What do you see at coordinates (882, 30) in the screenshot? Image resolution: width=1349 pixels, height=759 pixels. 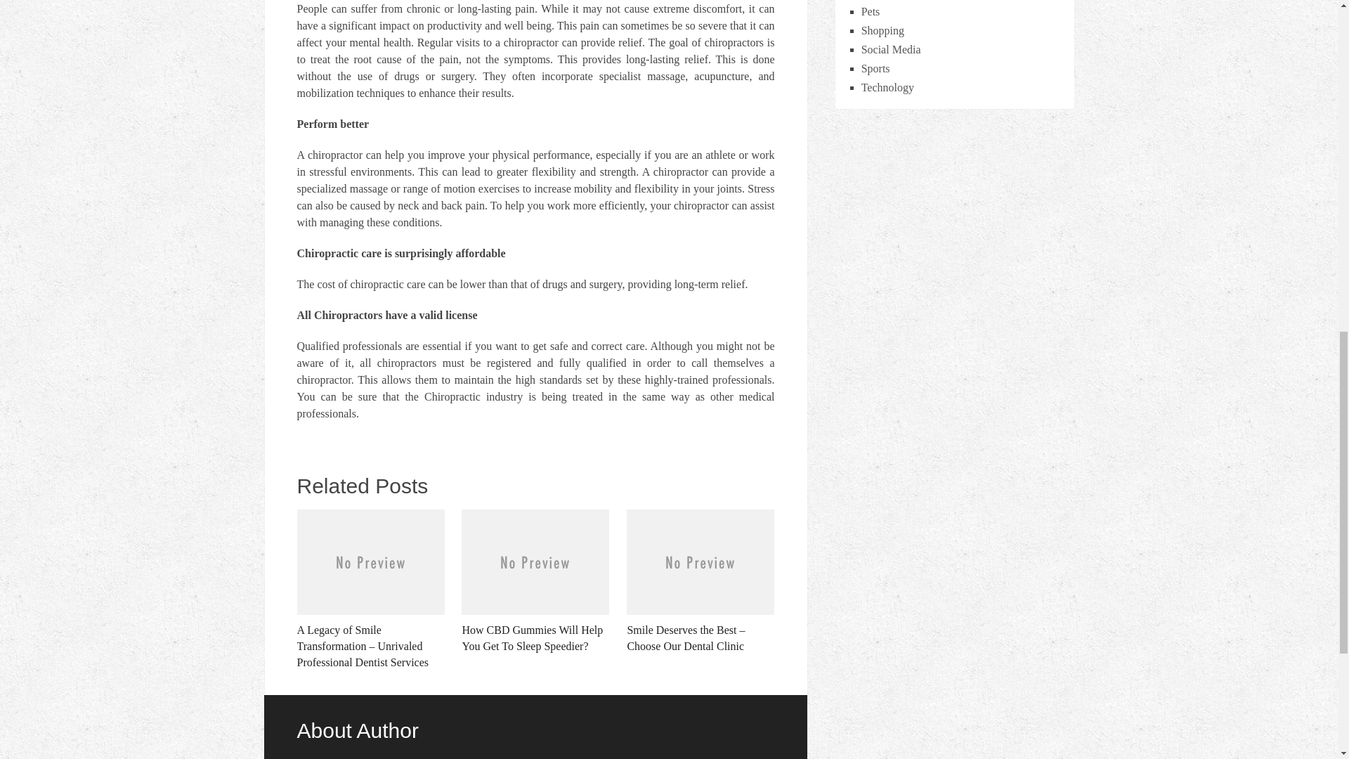 I see `Shopping` at bounding box center [882, 30].